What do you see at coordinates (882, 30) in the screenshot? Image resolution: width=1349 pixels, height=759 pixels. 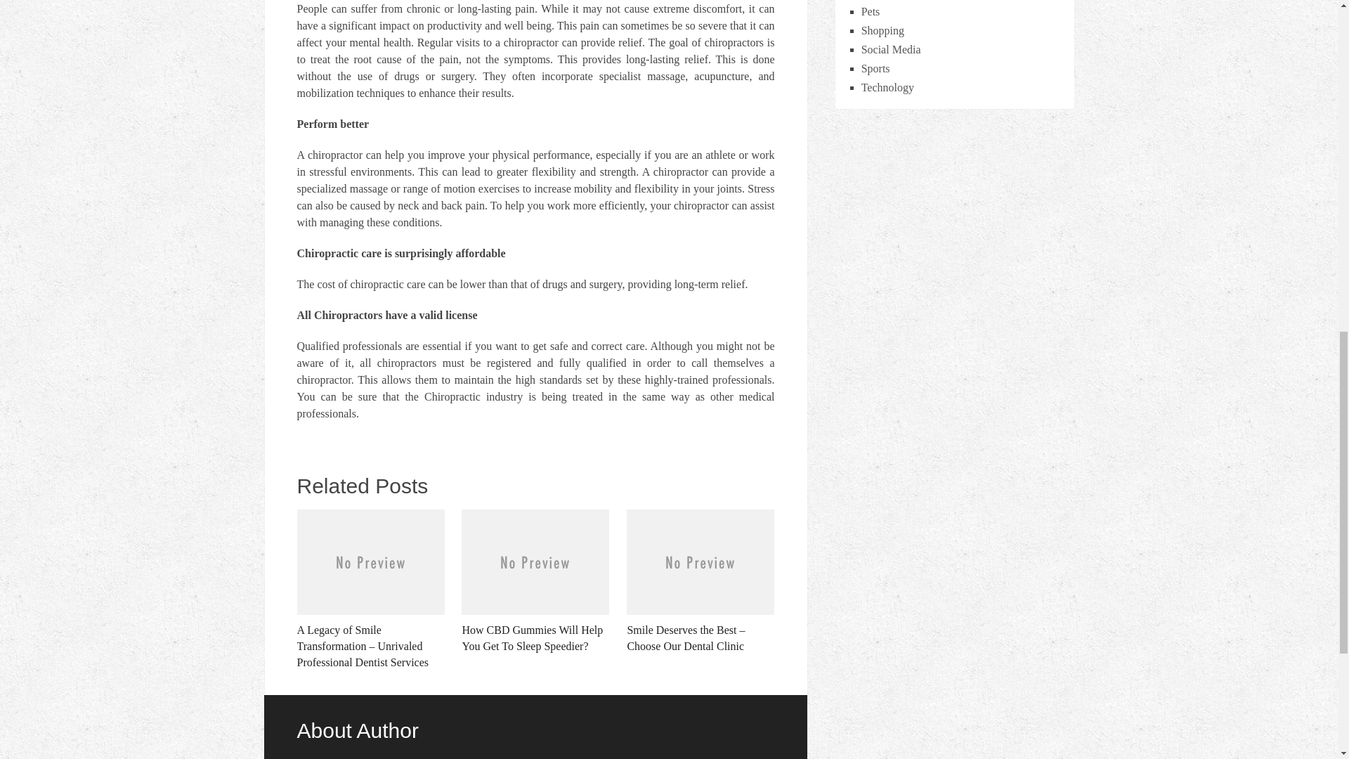 I see `Shopping` at bounding box center [882, 30].